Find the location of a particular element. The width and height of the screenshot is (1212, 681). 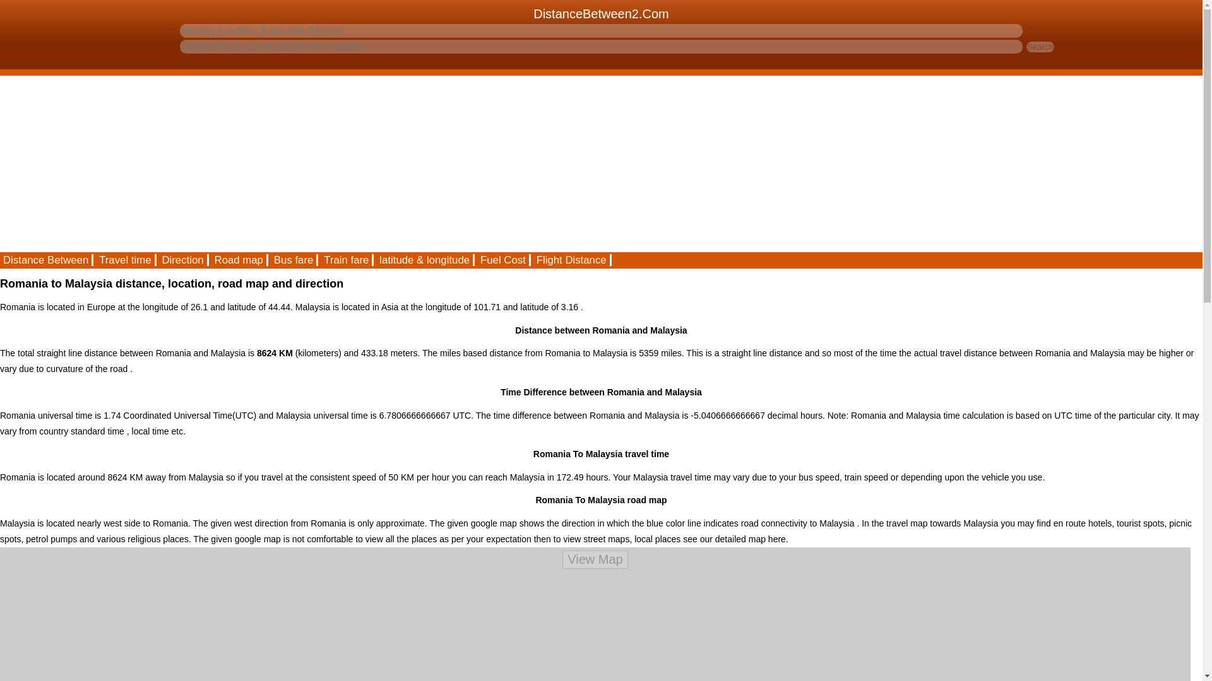

Flight Distance is located at coordinates (572, 260).